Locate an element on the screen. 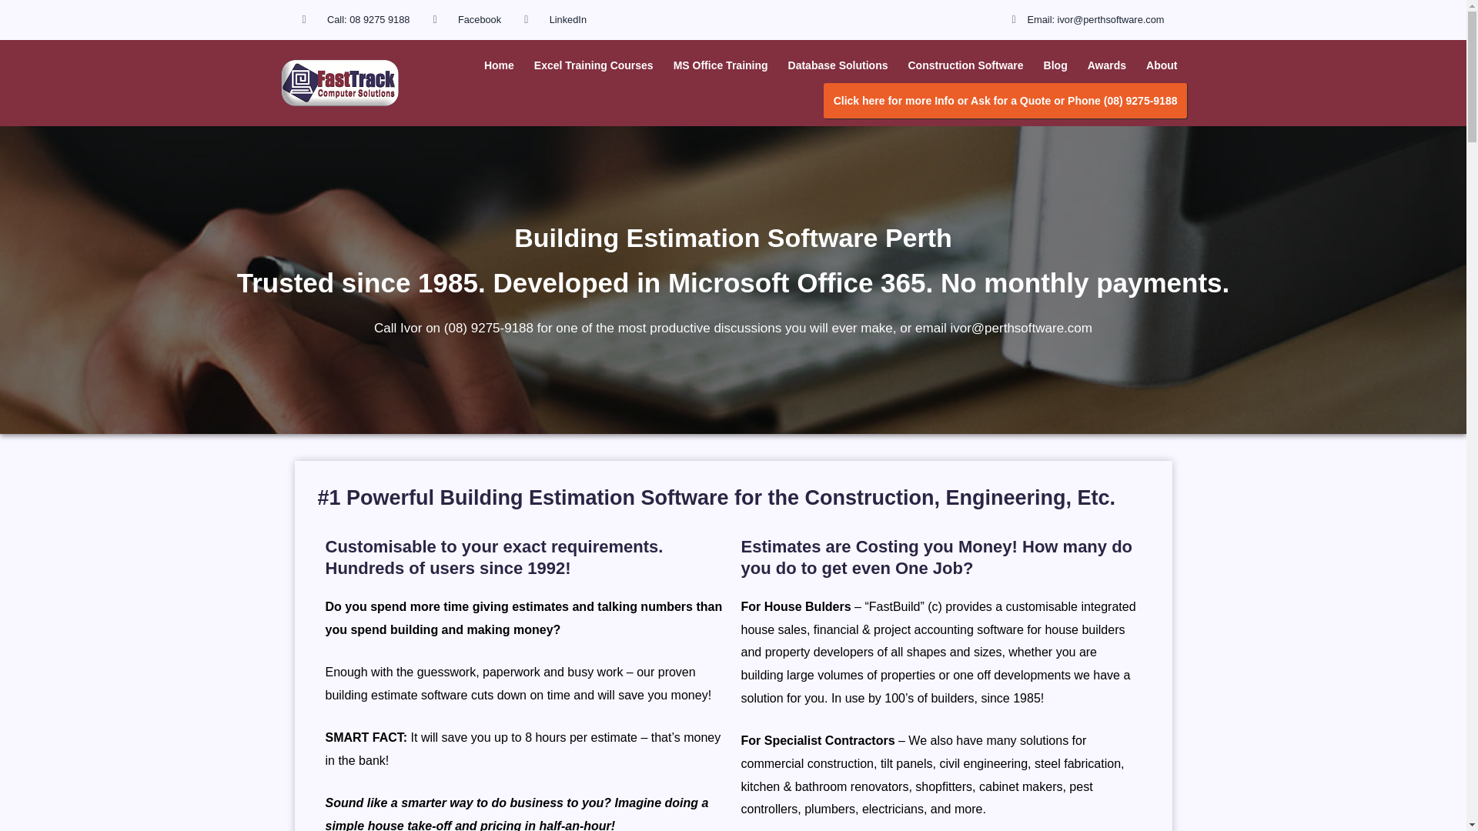 The width and height of the screenshot is (1478, 831). LinkedIn is located at coordinates (556, 20).